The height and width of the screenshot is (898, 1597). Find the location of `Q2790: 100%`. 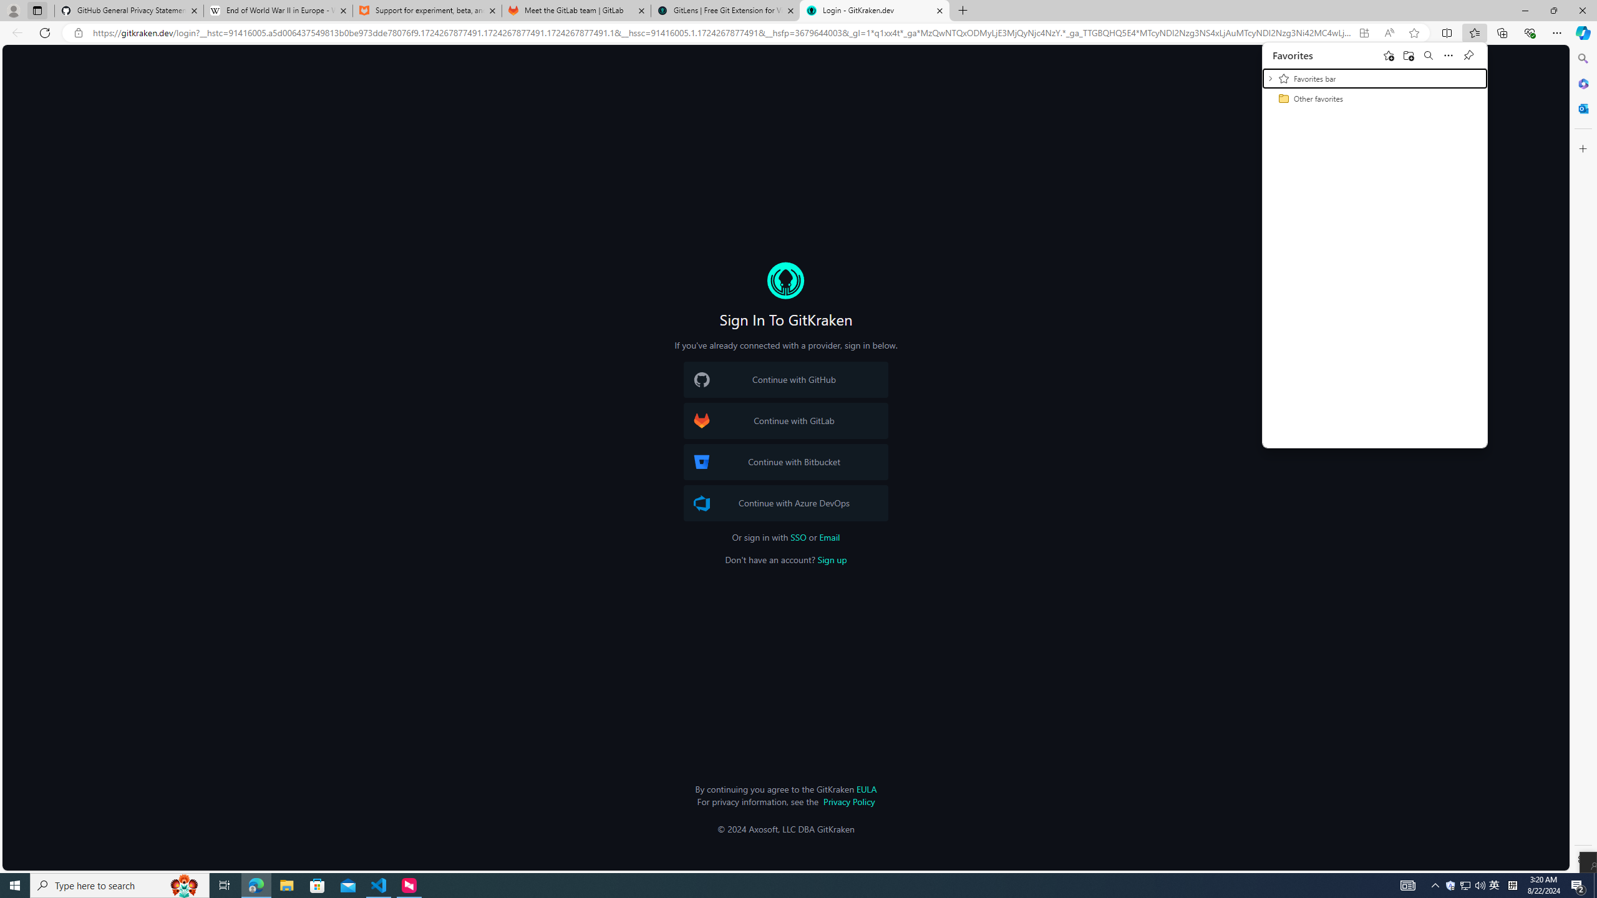

Q2790: 100% is located at coordinates (1480, 886).